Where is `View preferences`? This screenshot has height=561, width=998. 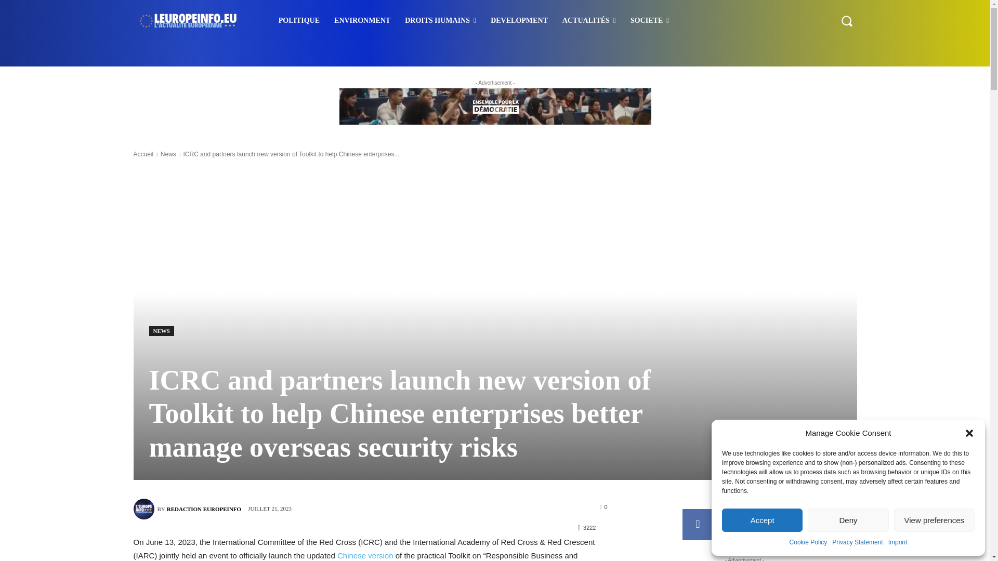
View preferences is located at coordinates (935, 519).